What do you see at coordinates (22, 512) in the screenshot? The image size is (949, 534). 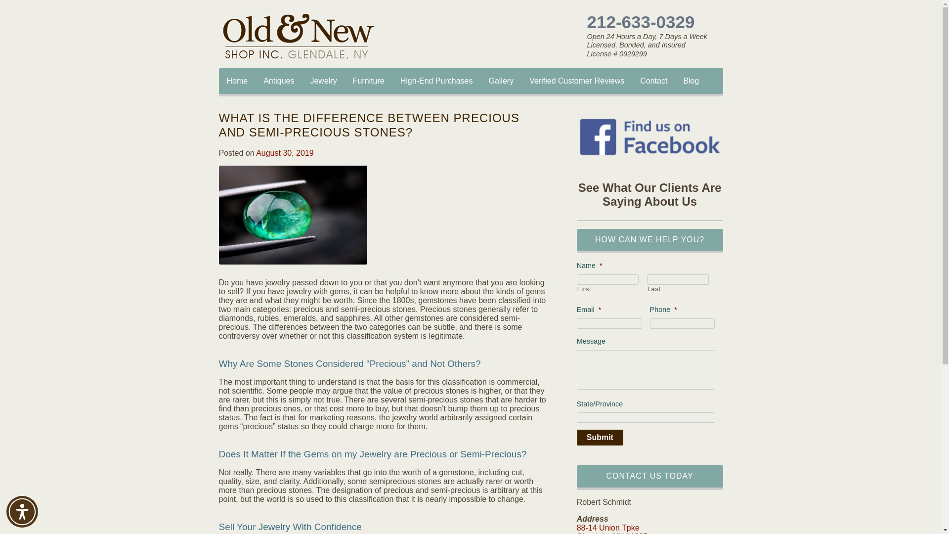 I see `Accessibility Menu` at bounding box center [22, 512].